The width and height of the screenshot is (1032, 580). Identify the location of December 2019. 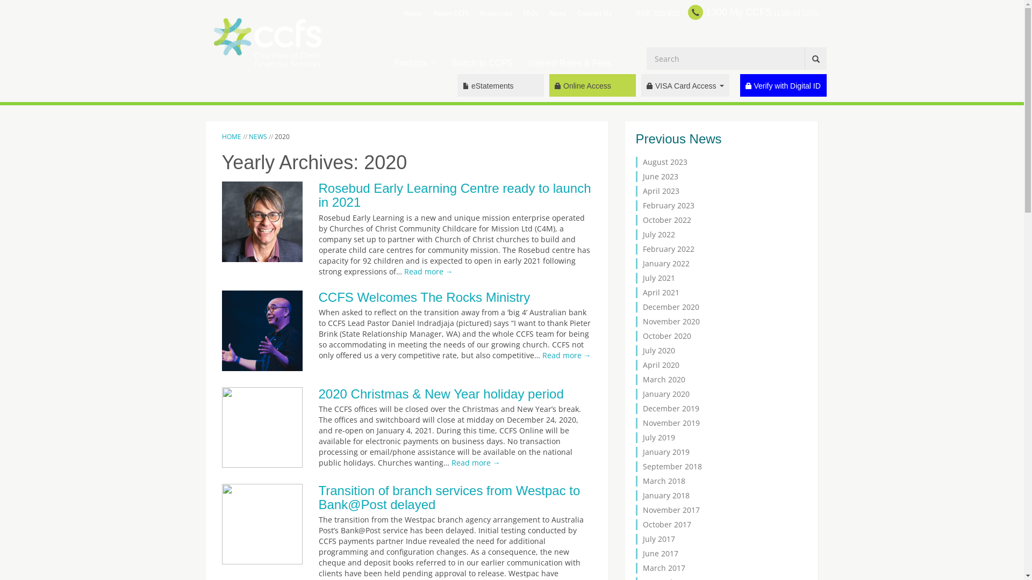
(671, 408).